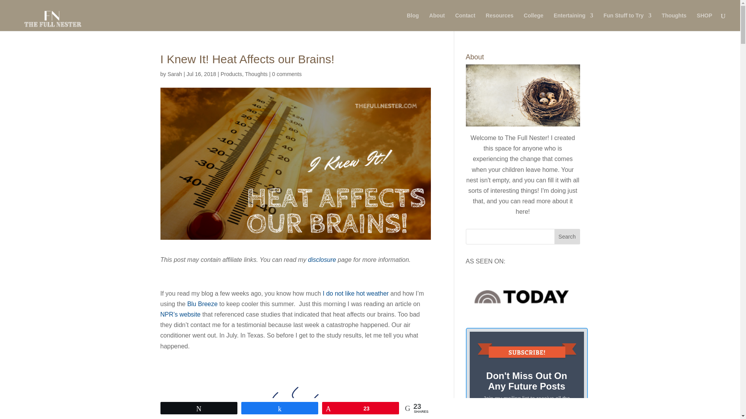 The image size is (746, 419). What do you see at coordinates (533, 22) in the screenshot?
I see `College` at bounding box center [533, 22].